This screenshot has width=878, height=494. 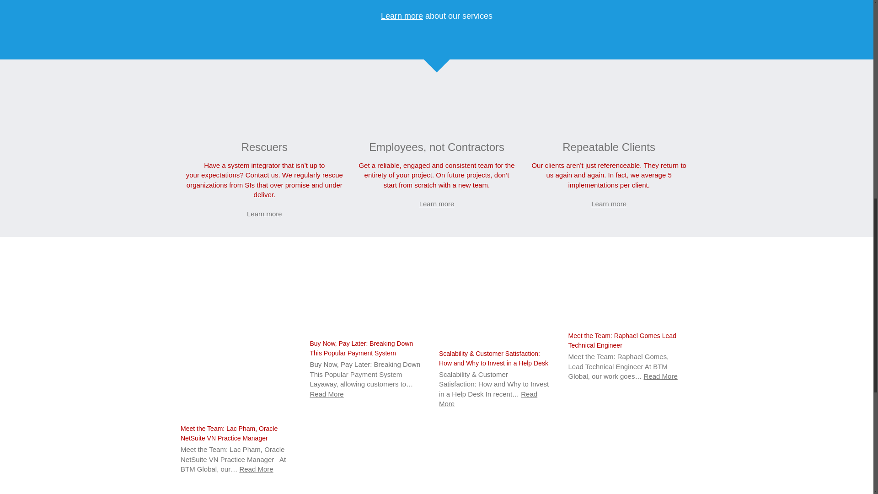 I want to click on Learn more, so click(x=264, y=214).